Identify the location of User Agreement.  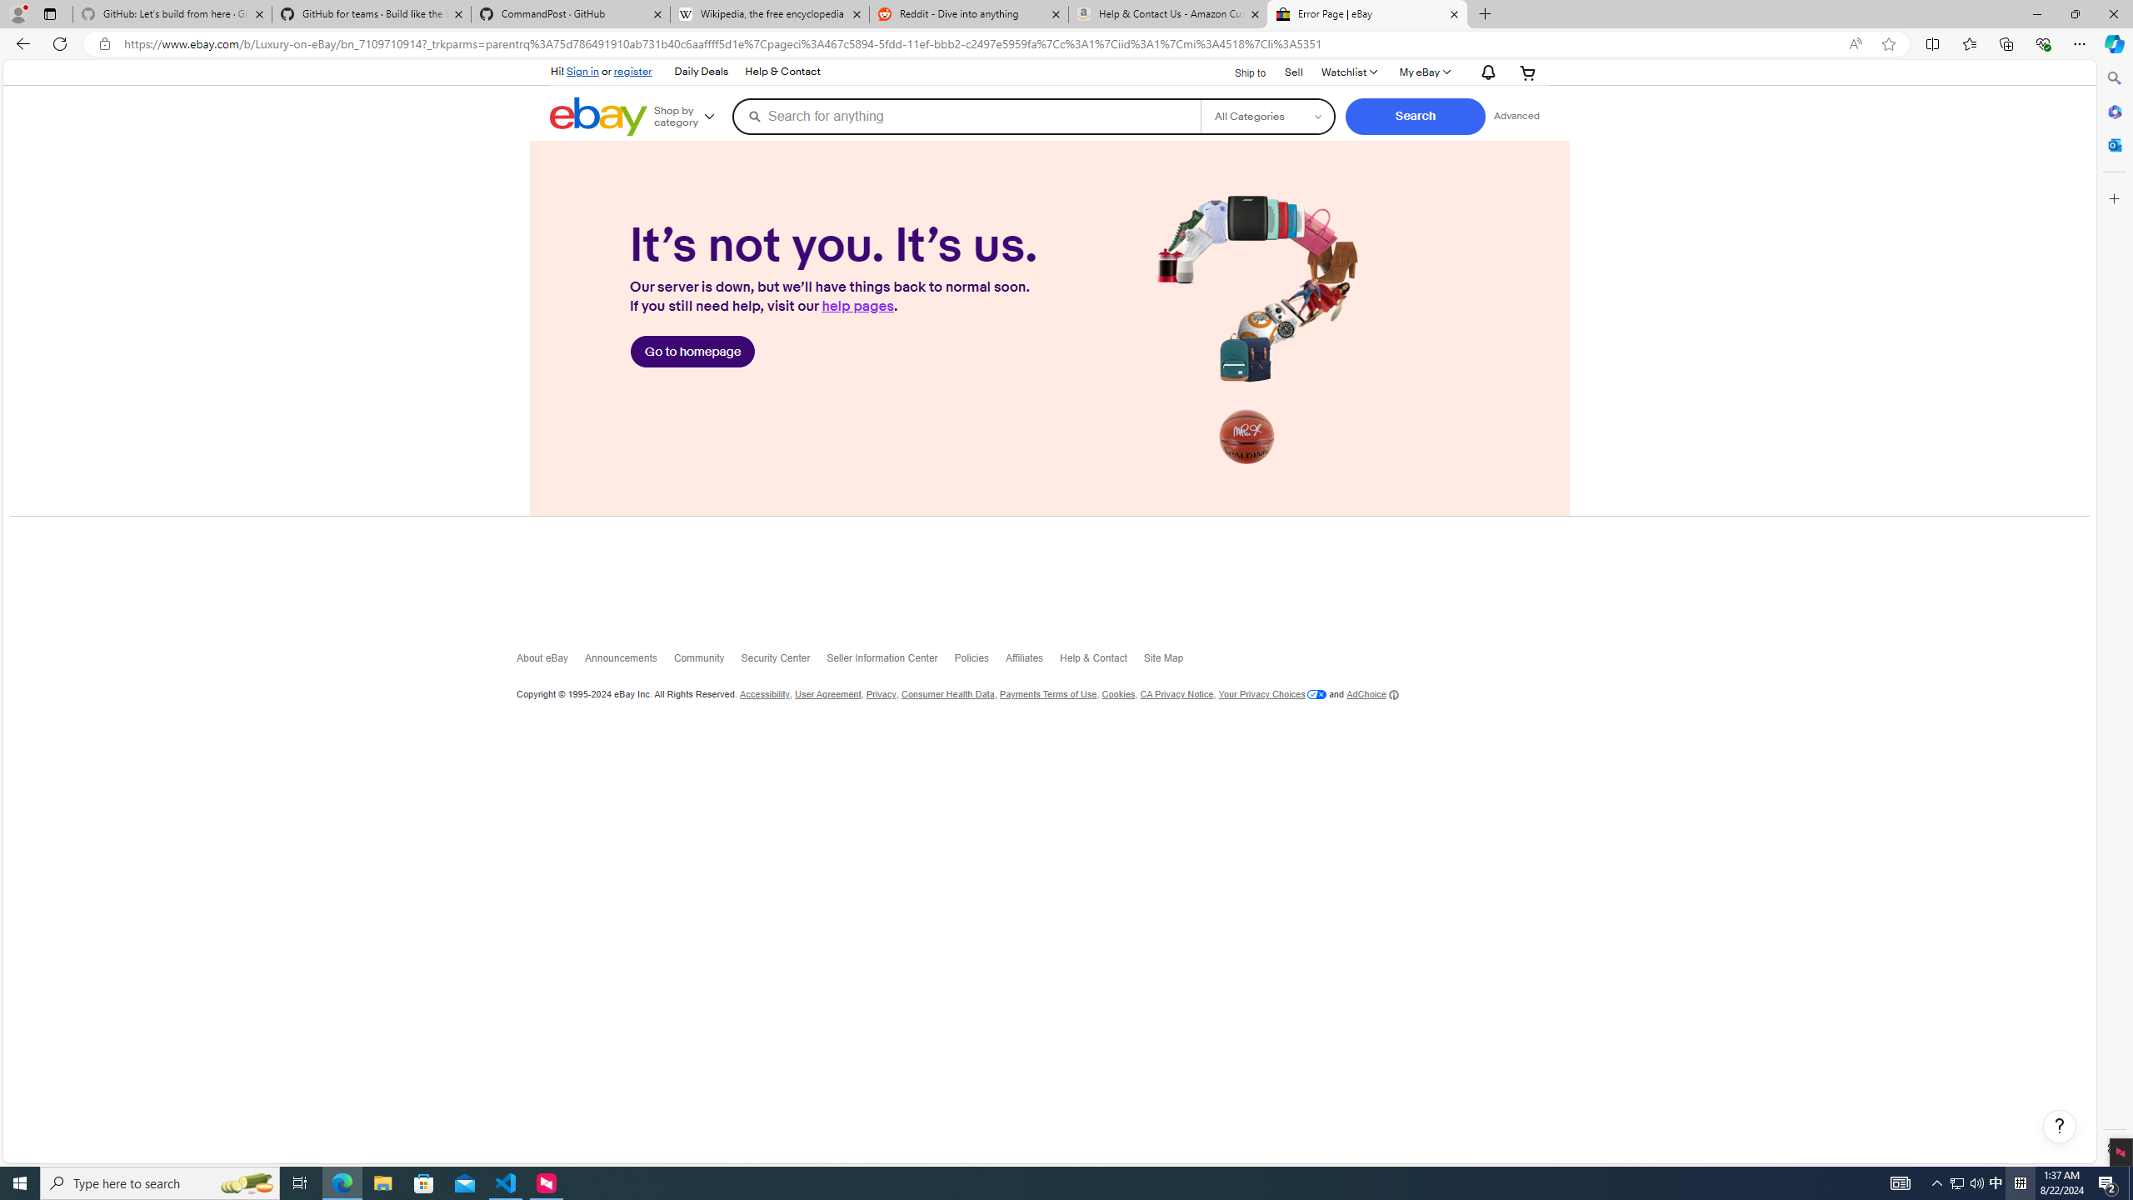
(828, 694).